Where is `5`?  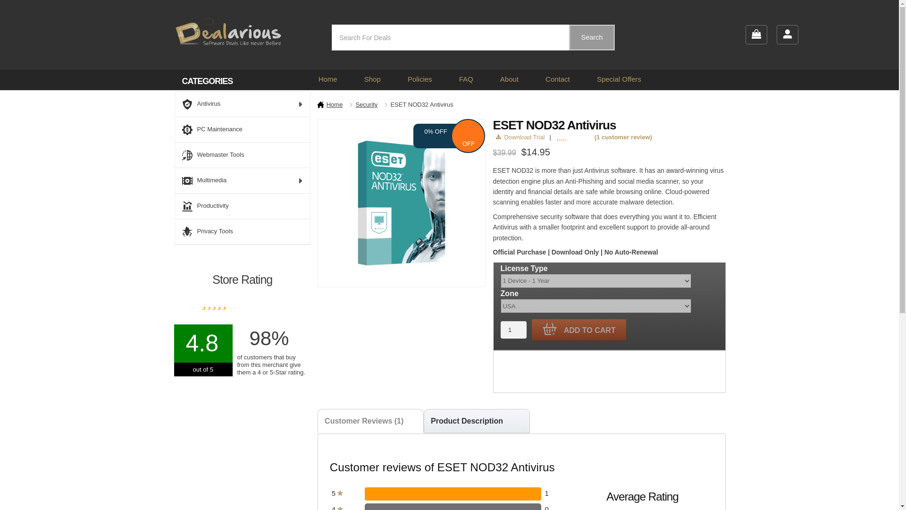
5 is located at coordinates (337, 493).